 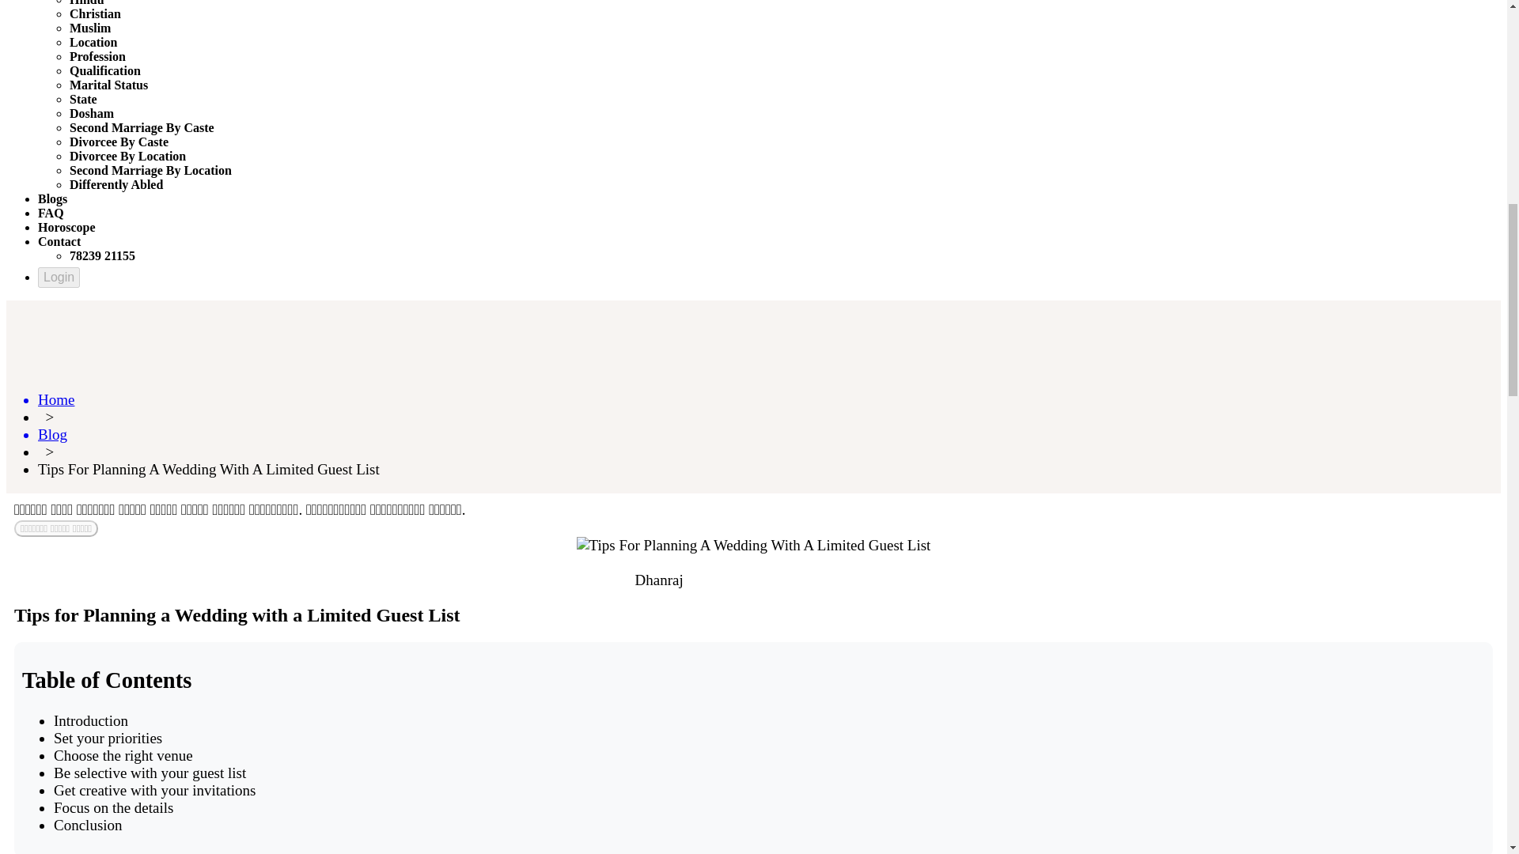 I want to click on Choose the right venue, so click(x=123, y=755).